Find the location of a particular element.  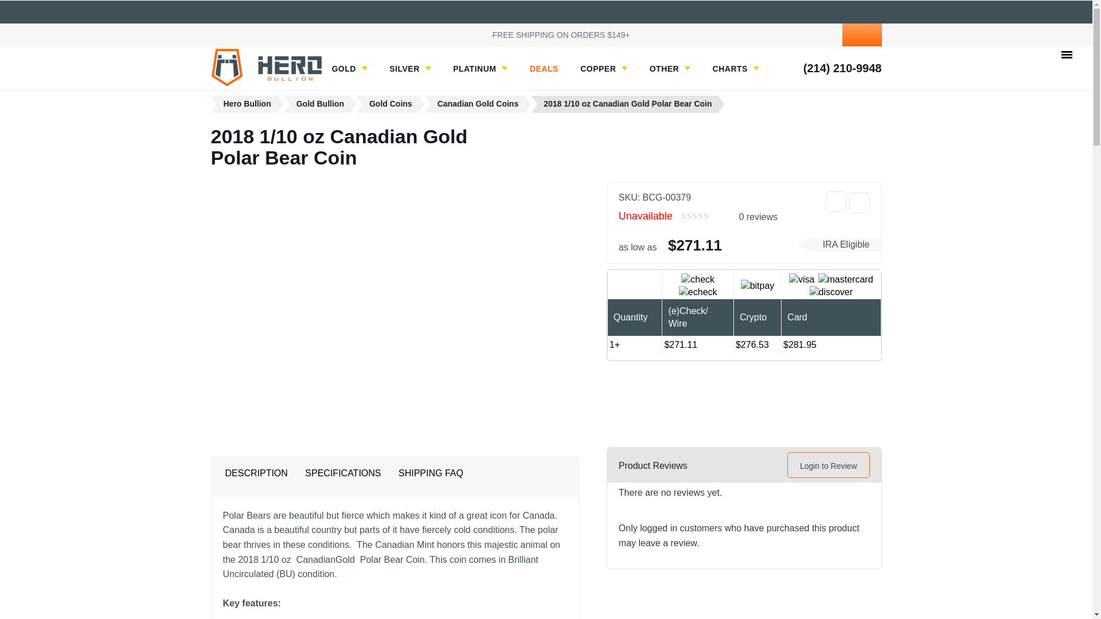

Share is located at coordinates (836, 202).